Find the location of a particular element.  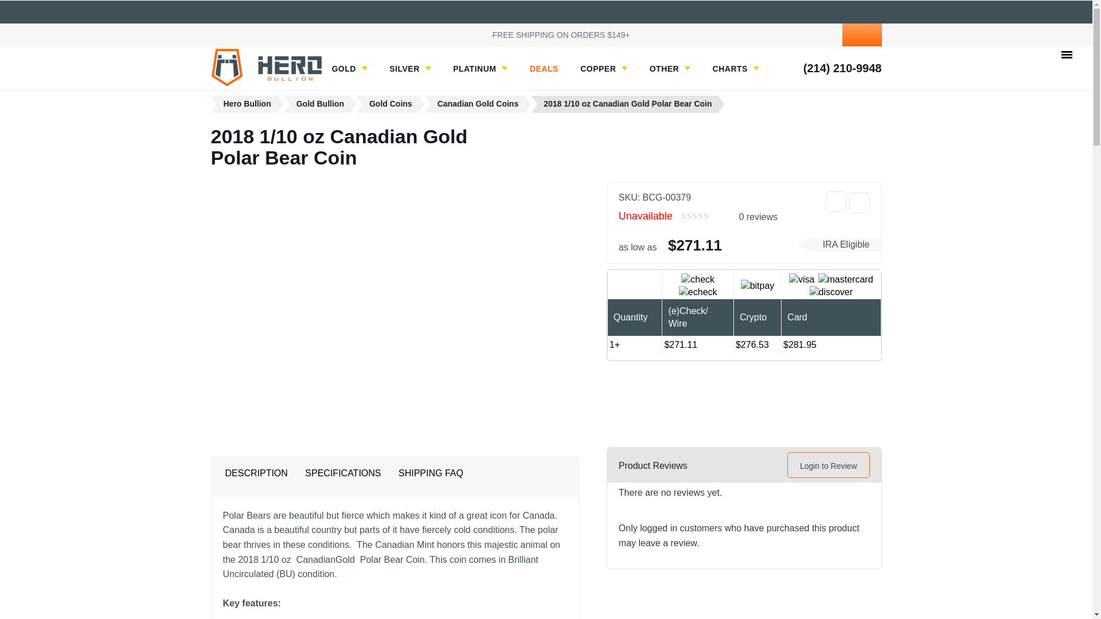

Share is located at coordinates (836, 202).